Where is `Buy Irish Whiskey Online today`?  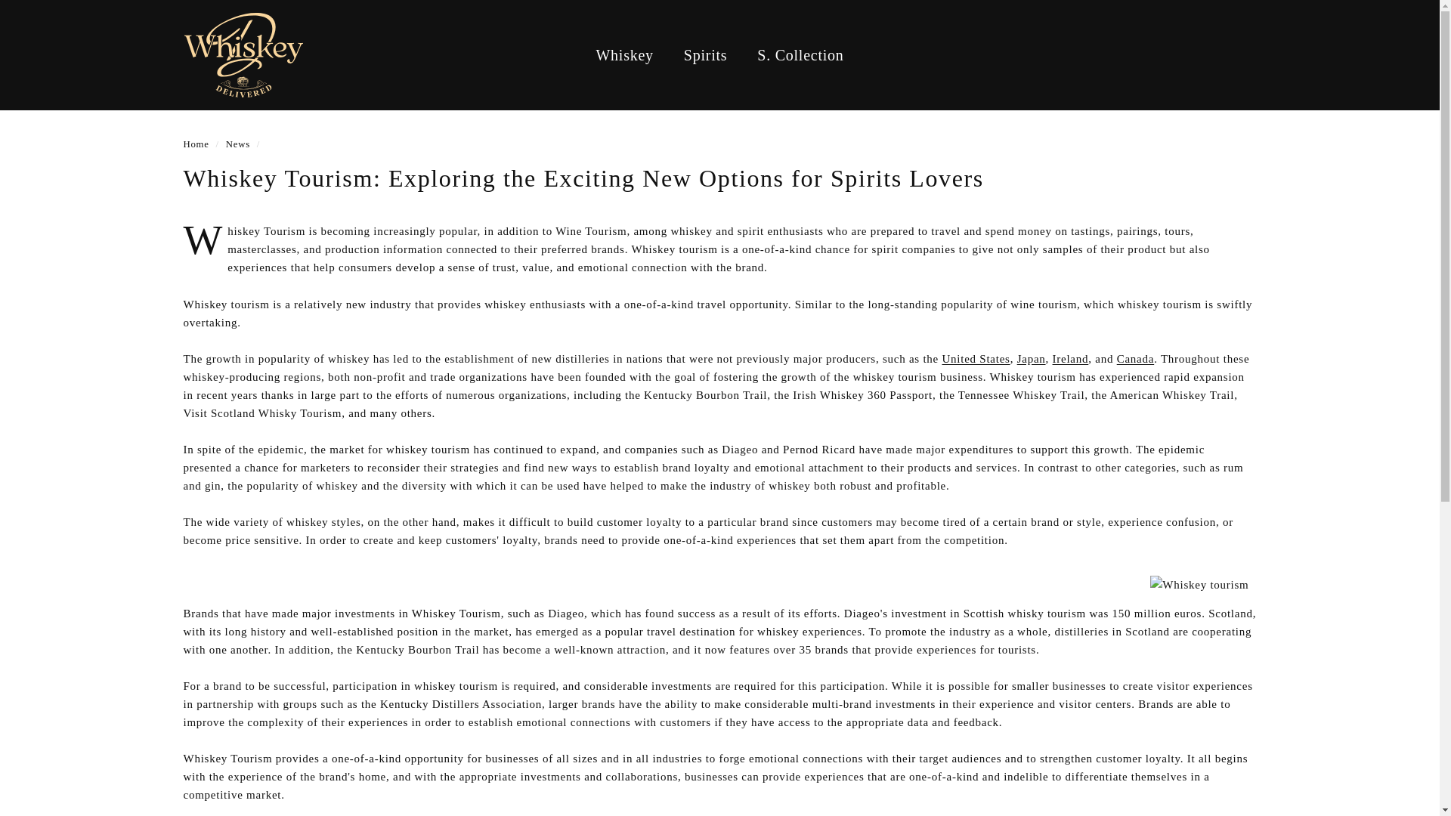 Buy Irish Whiskey Online today is located at coordinates (1071, 358).